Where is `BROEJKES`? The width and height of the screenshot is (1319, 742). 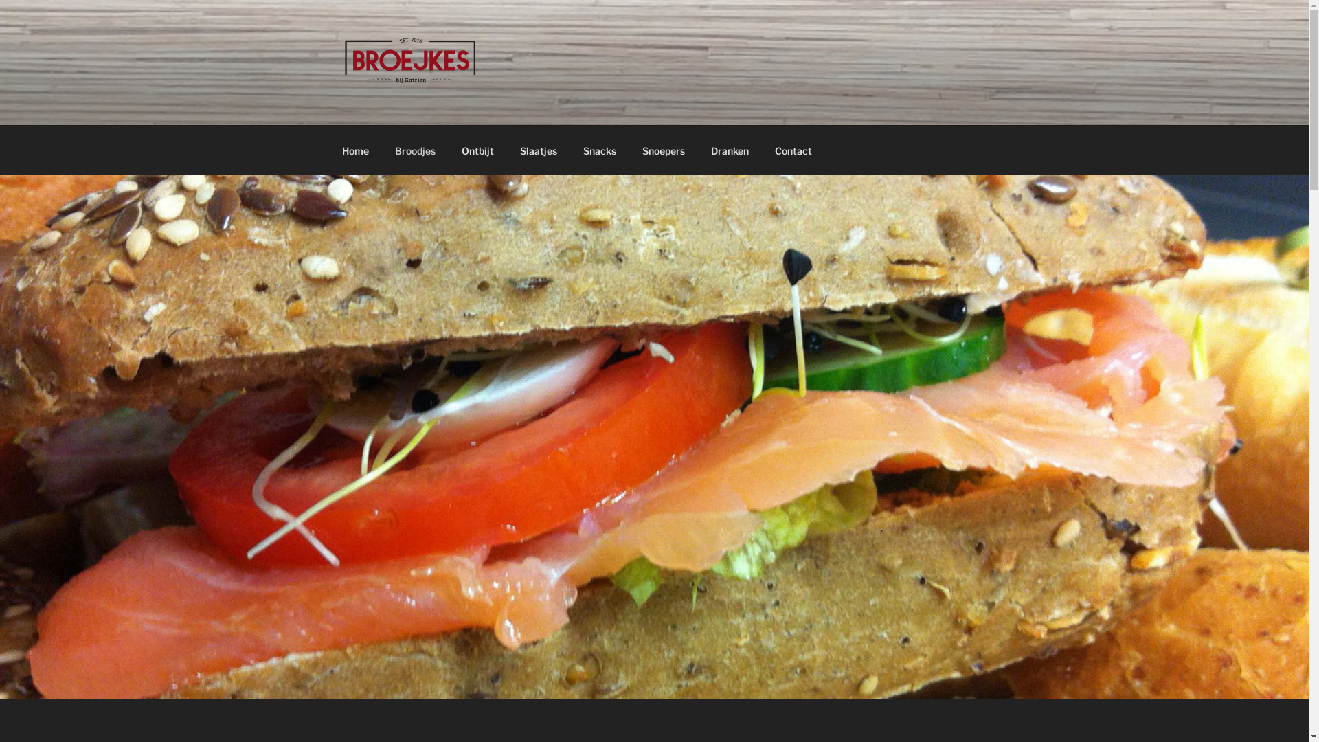 BROEJKES is located at coordinates (419, 108).